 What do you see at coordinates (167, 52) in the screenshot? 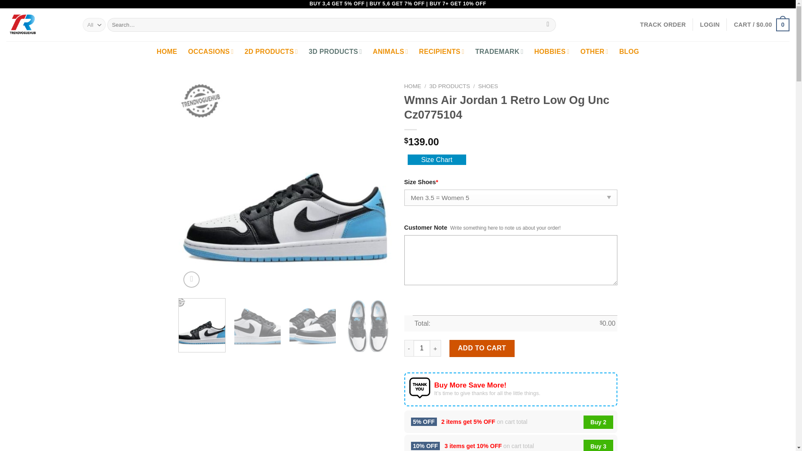
I see `HOME` at bounding box center [167, 52].